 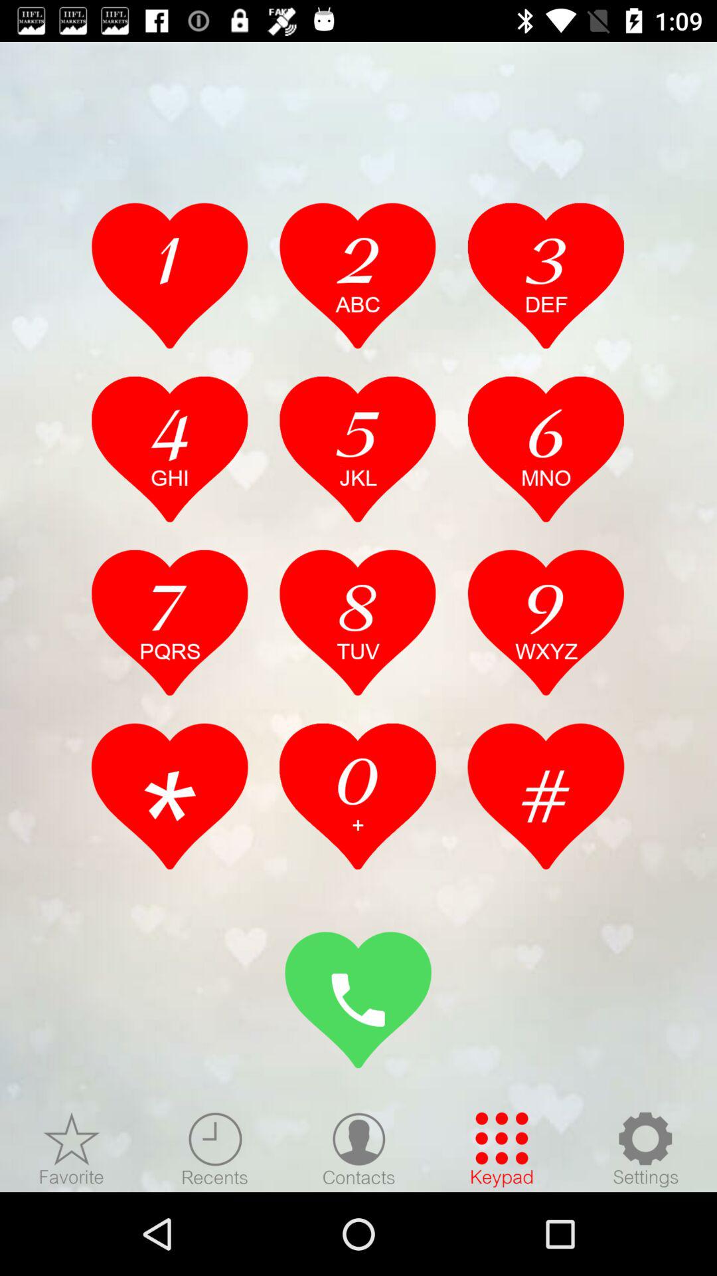 What do you see at coordinates (72, 1149) in the screenshot?
I see `go to favorite` at bounding box center [72, 1149].